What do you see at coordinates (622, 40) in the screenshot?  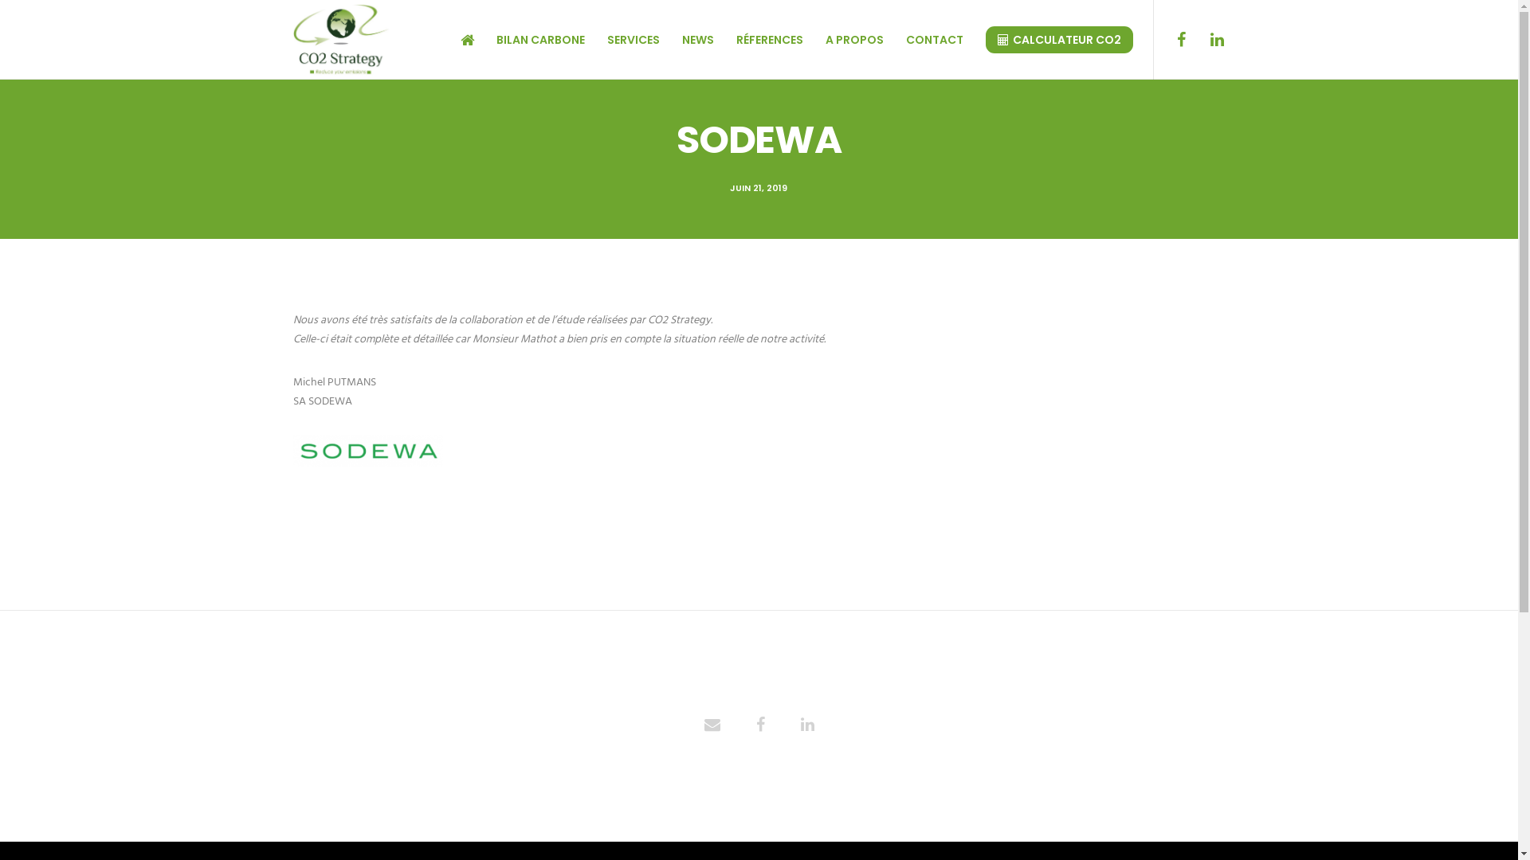 I see `SERVICES` at bounding box center [622, 40].